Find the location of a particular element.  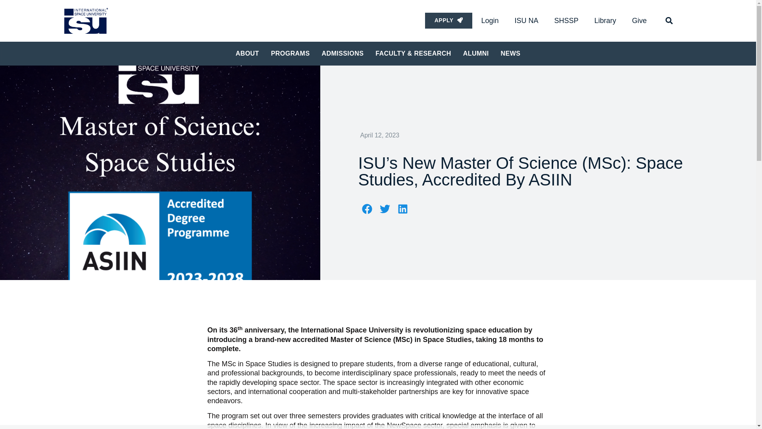

Give is located at coordinates (639, 21).